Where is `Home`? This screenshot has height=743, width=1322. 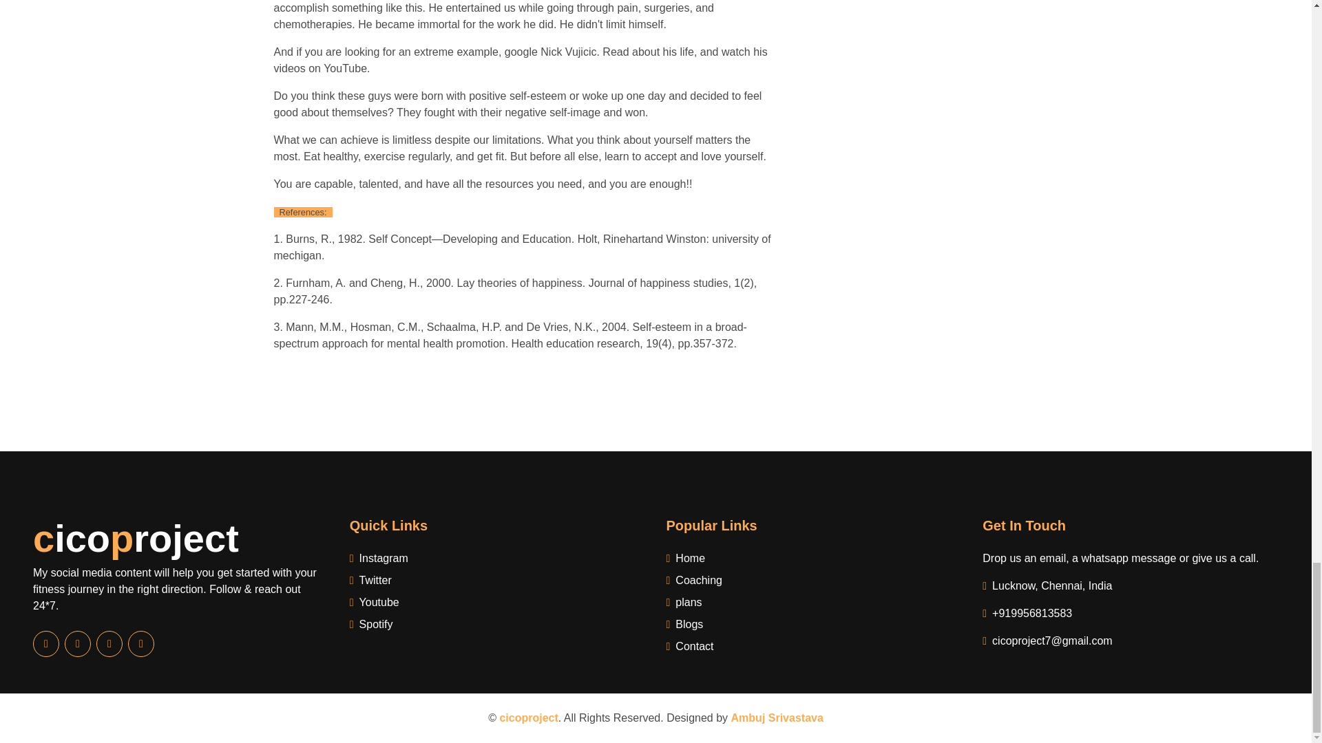
Home is located at coordinates (814, 559).